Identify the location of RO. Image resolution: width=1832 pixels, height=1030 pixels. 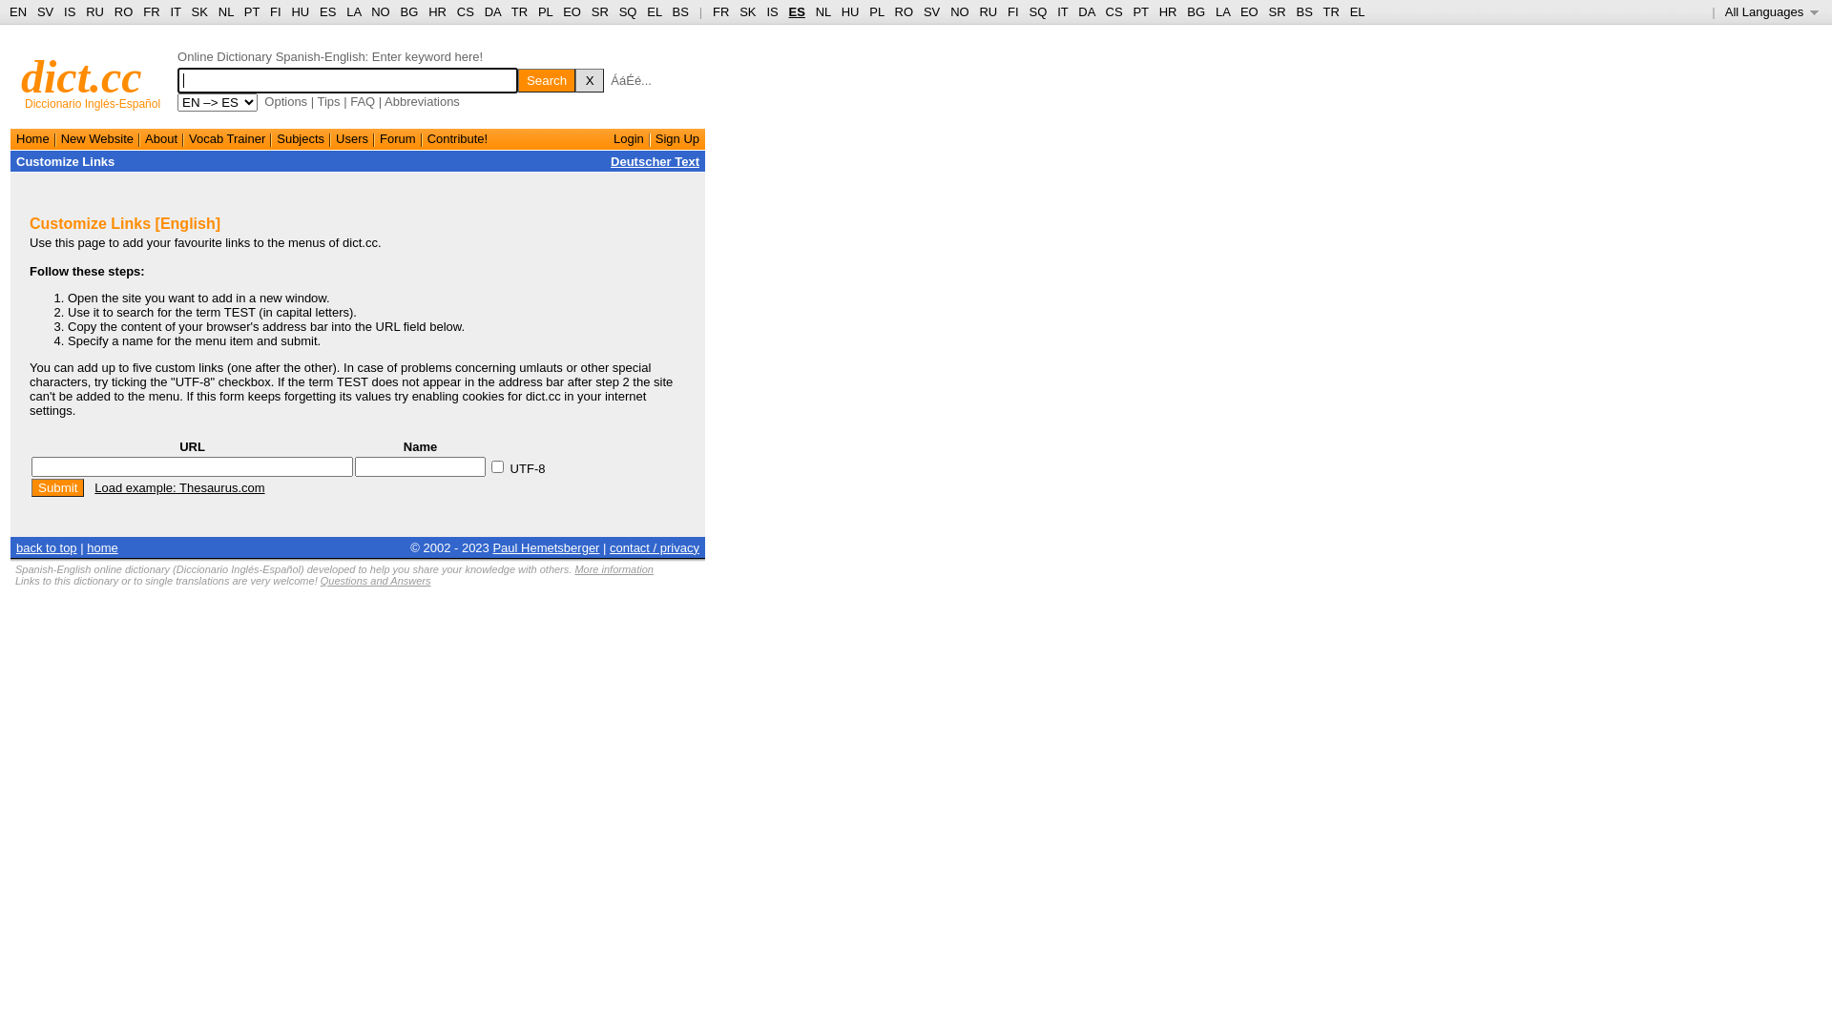
(124, 11).